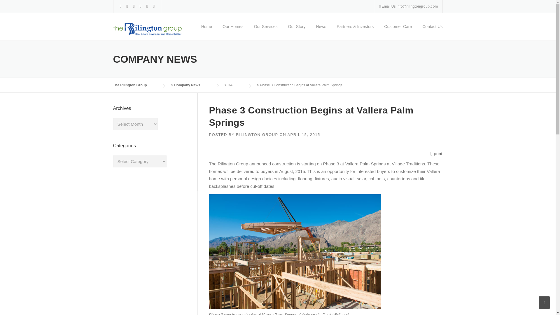  Describe the element at coordinates (206, 32) in the screenshot. I see `Home` at that location.